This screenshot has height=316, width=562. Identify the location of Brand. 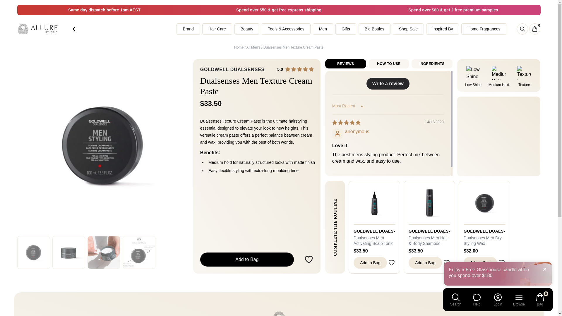
(188, 29).